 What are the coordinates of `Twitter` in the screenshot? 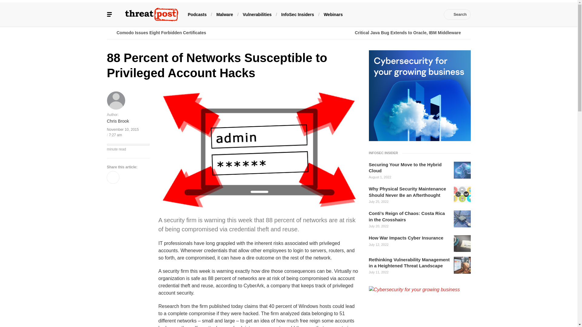 It's located at (386, 15).